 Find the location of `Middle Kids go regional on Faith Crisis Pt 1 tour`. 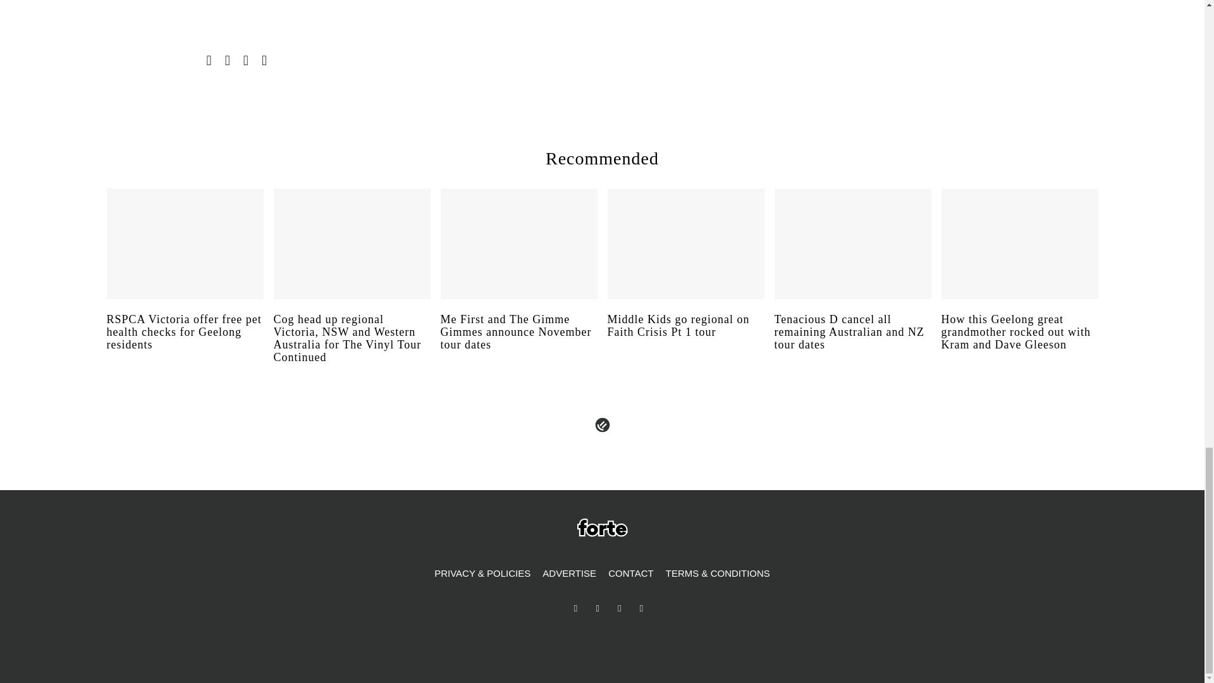

Middle Kids go regional on Faith Crisis Pt 1 tour is located at coordinates (685, 338).